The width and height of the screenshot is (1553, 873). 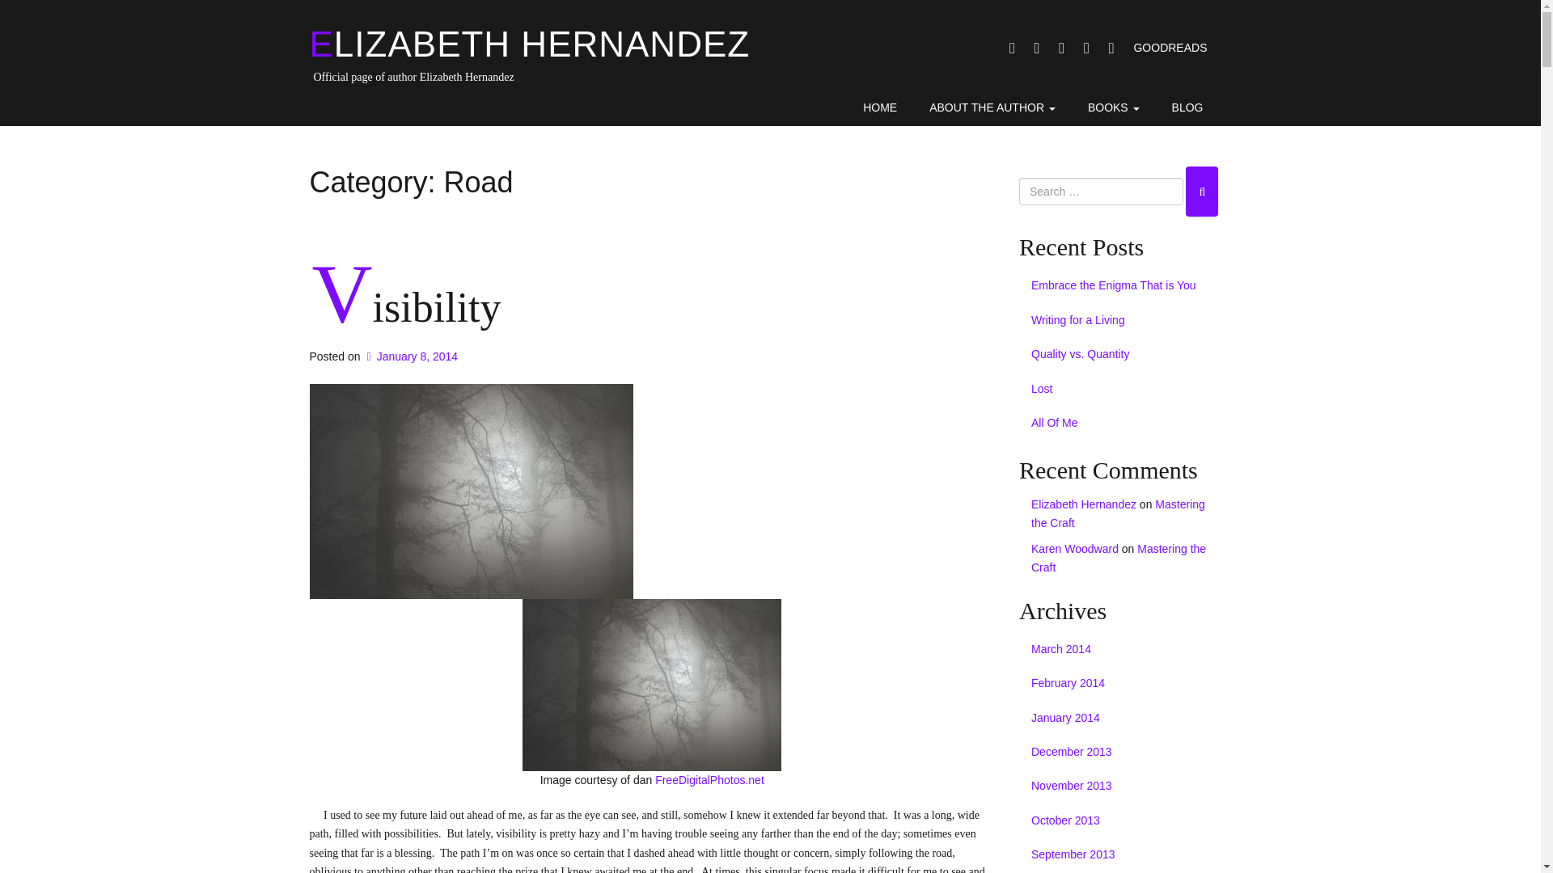 What do you see at coordinates (1187, 108) in the screenshot?
I see `BLOG` at bounding box center [1187, 108].